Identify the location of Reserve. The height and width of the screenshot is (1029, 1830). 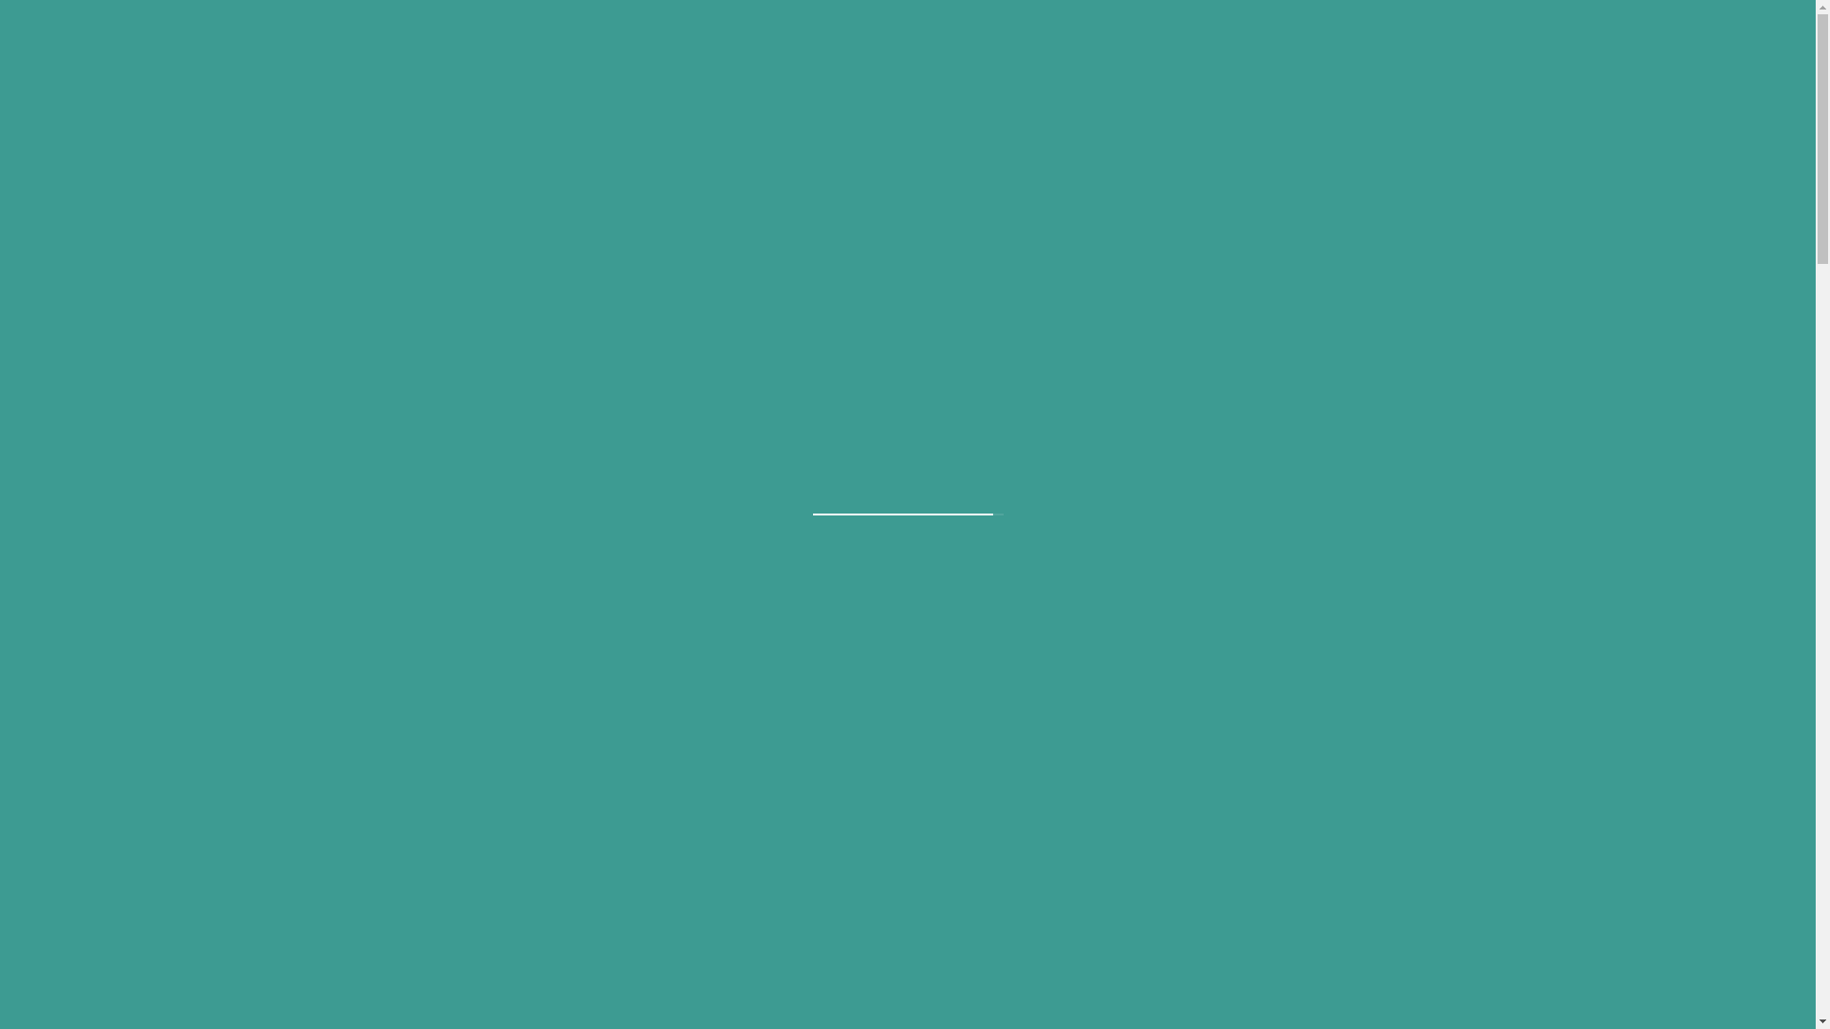
(1698, 396).